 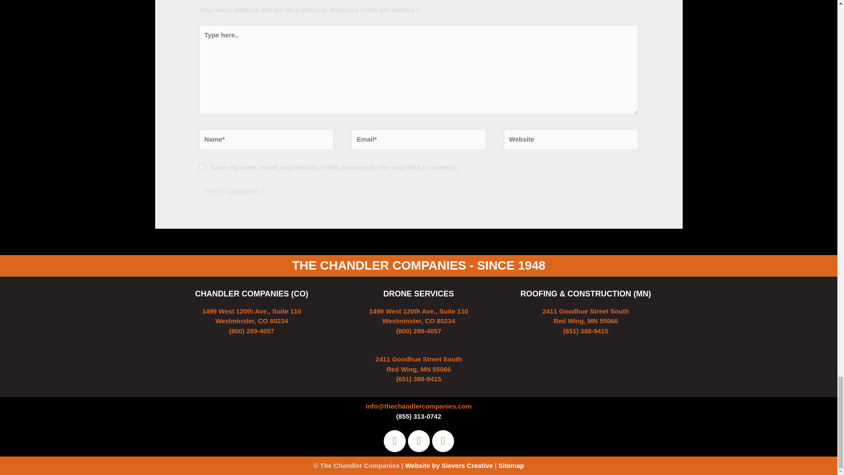 What do you see at coordinates (202, 166) in the screenshot?
I see `yes` at bounding box center [202, 166].